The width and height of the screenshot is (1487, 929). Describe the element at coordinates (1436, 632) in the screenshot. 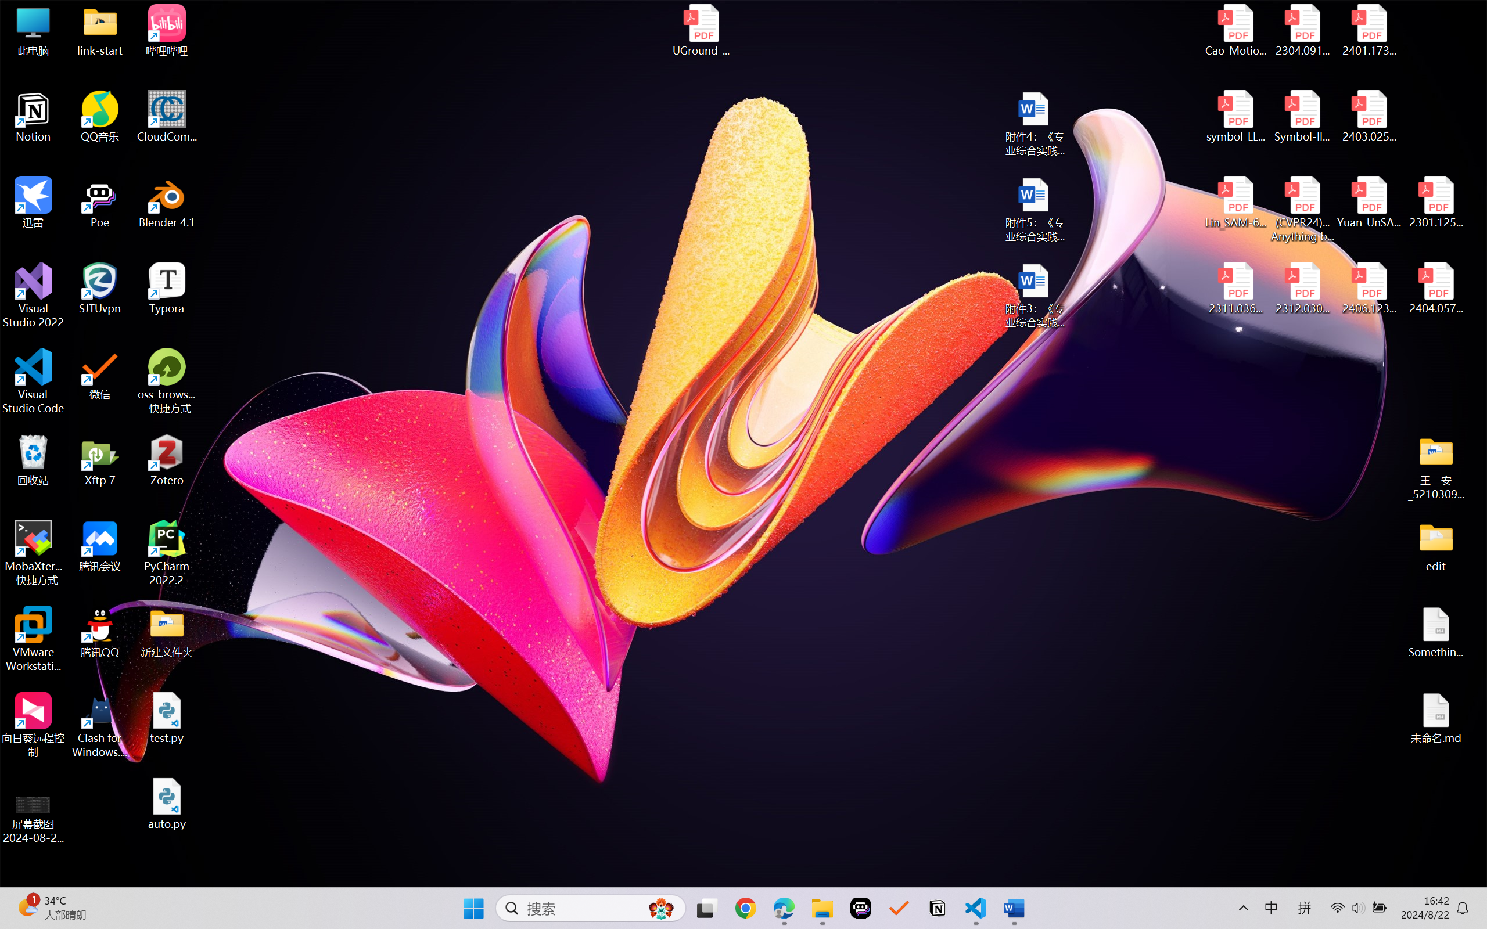

I see `Something.md` at that location.